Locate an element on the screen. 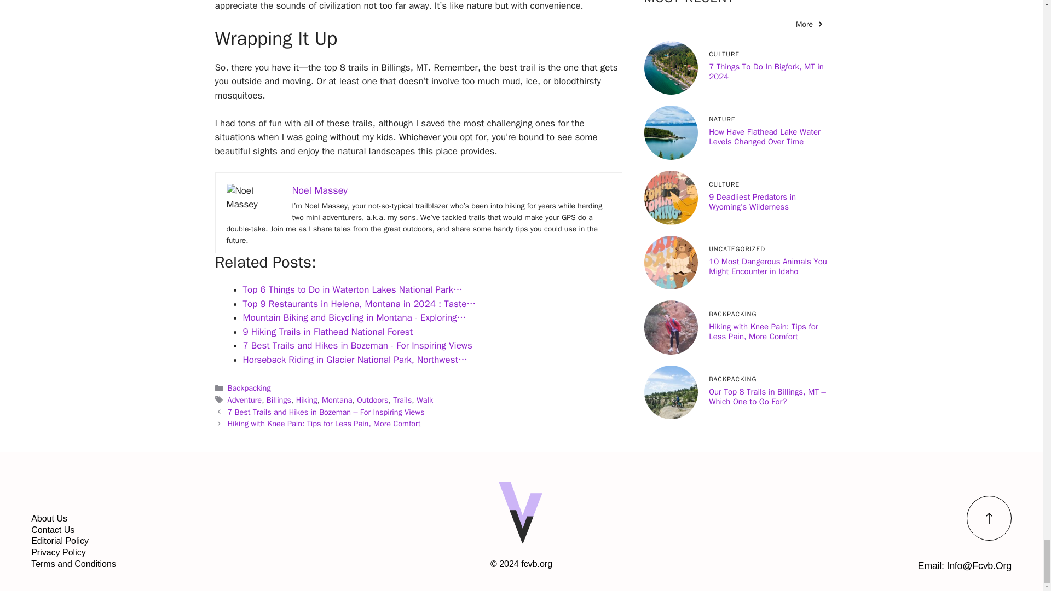 The height and width of the screenshot is (591, 1051). Trails is located at coordinates (402, 399).